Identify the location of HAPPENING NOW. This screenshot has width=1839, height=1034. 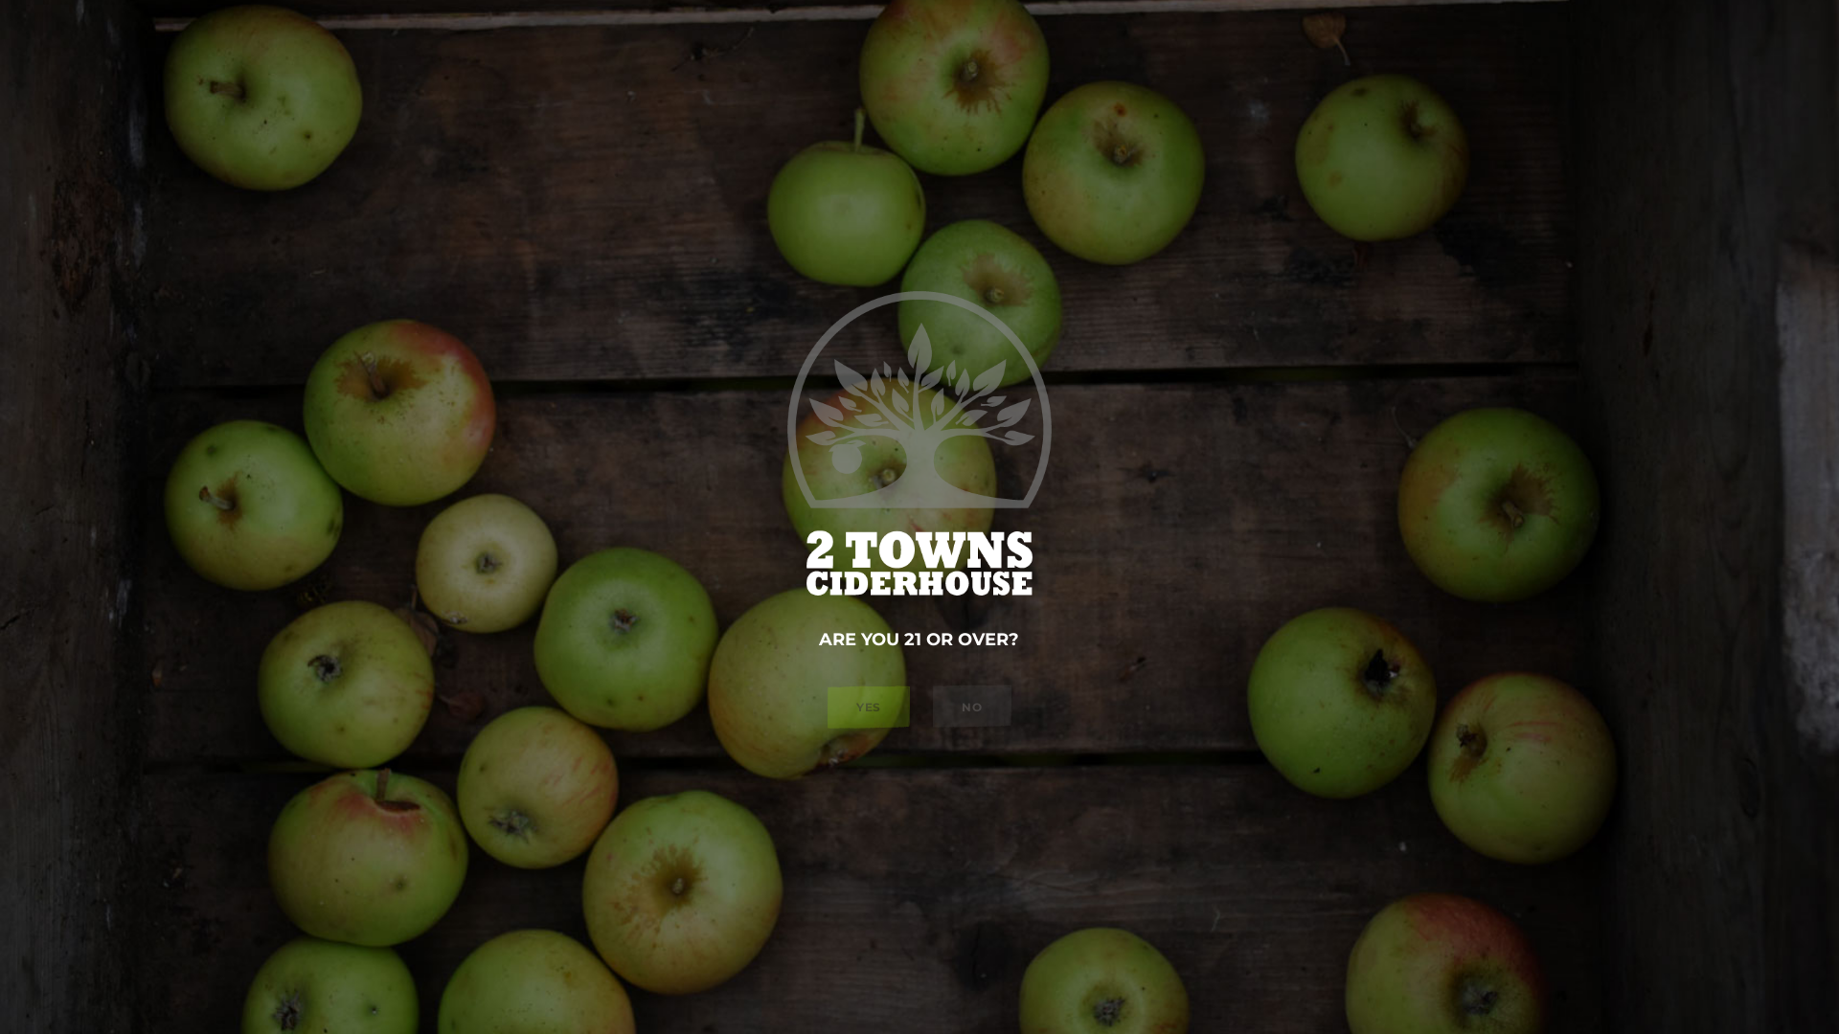
(1138, 34).